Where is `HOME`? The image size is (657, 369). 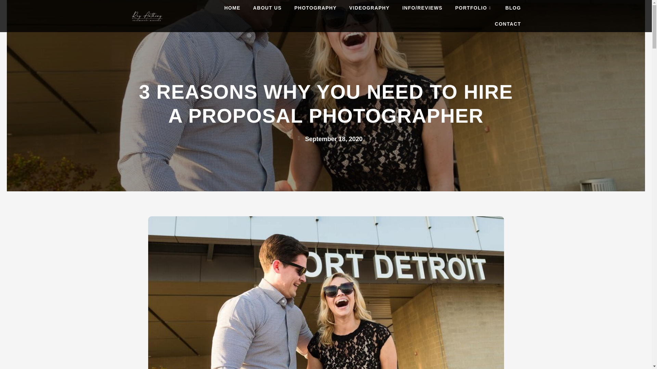
HOME is located at coordinates (226, 8).